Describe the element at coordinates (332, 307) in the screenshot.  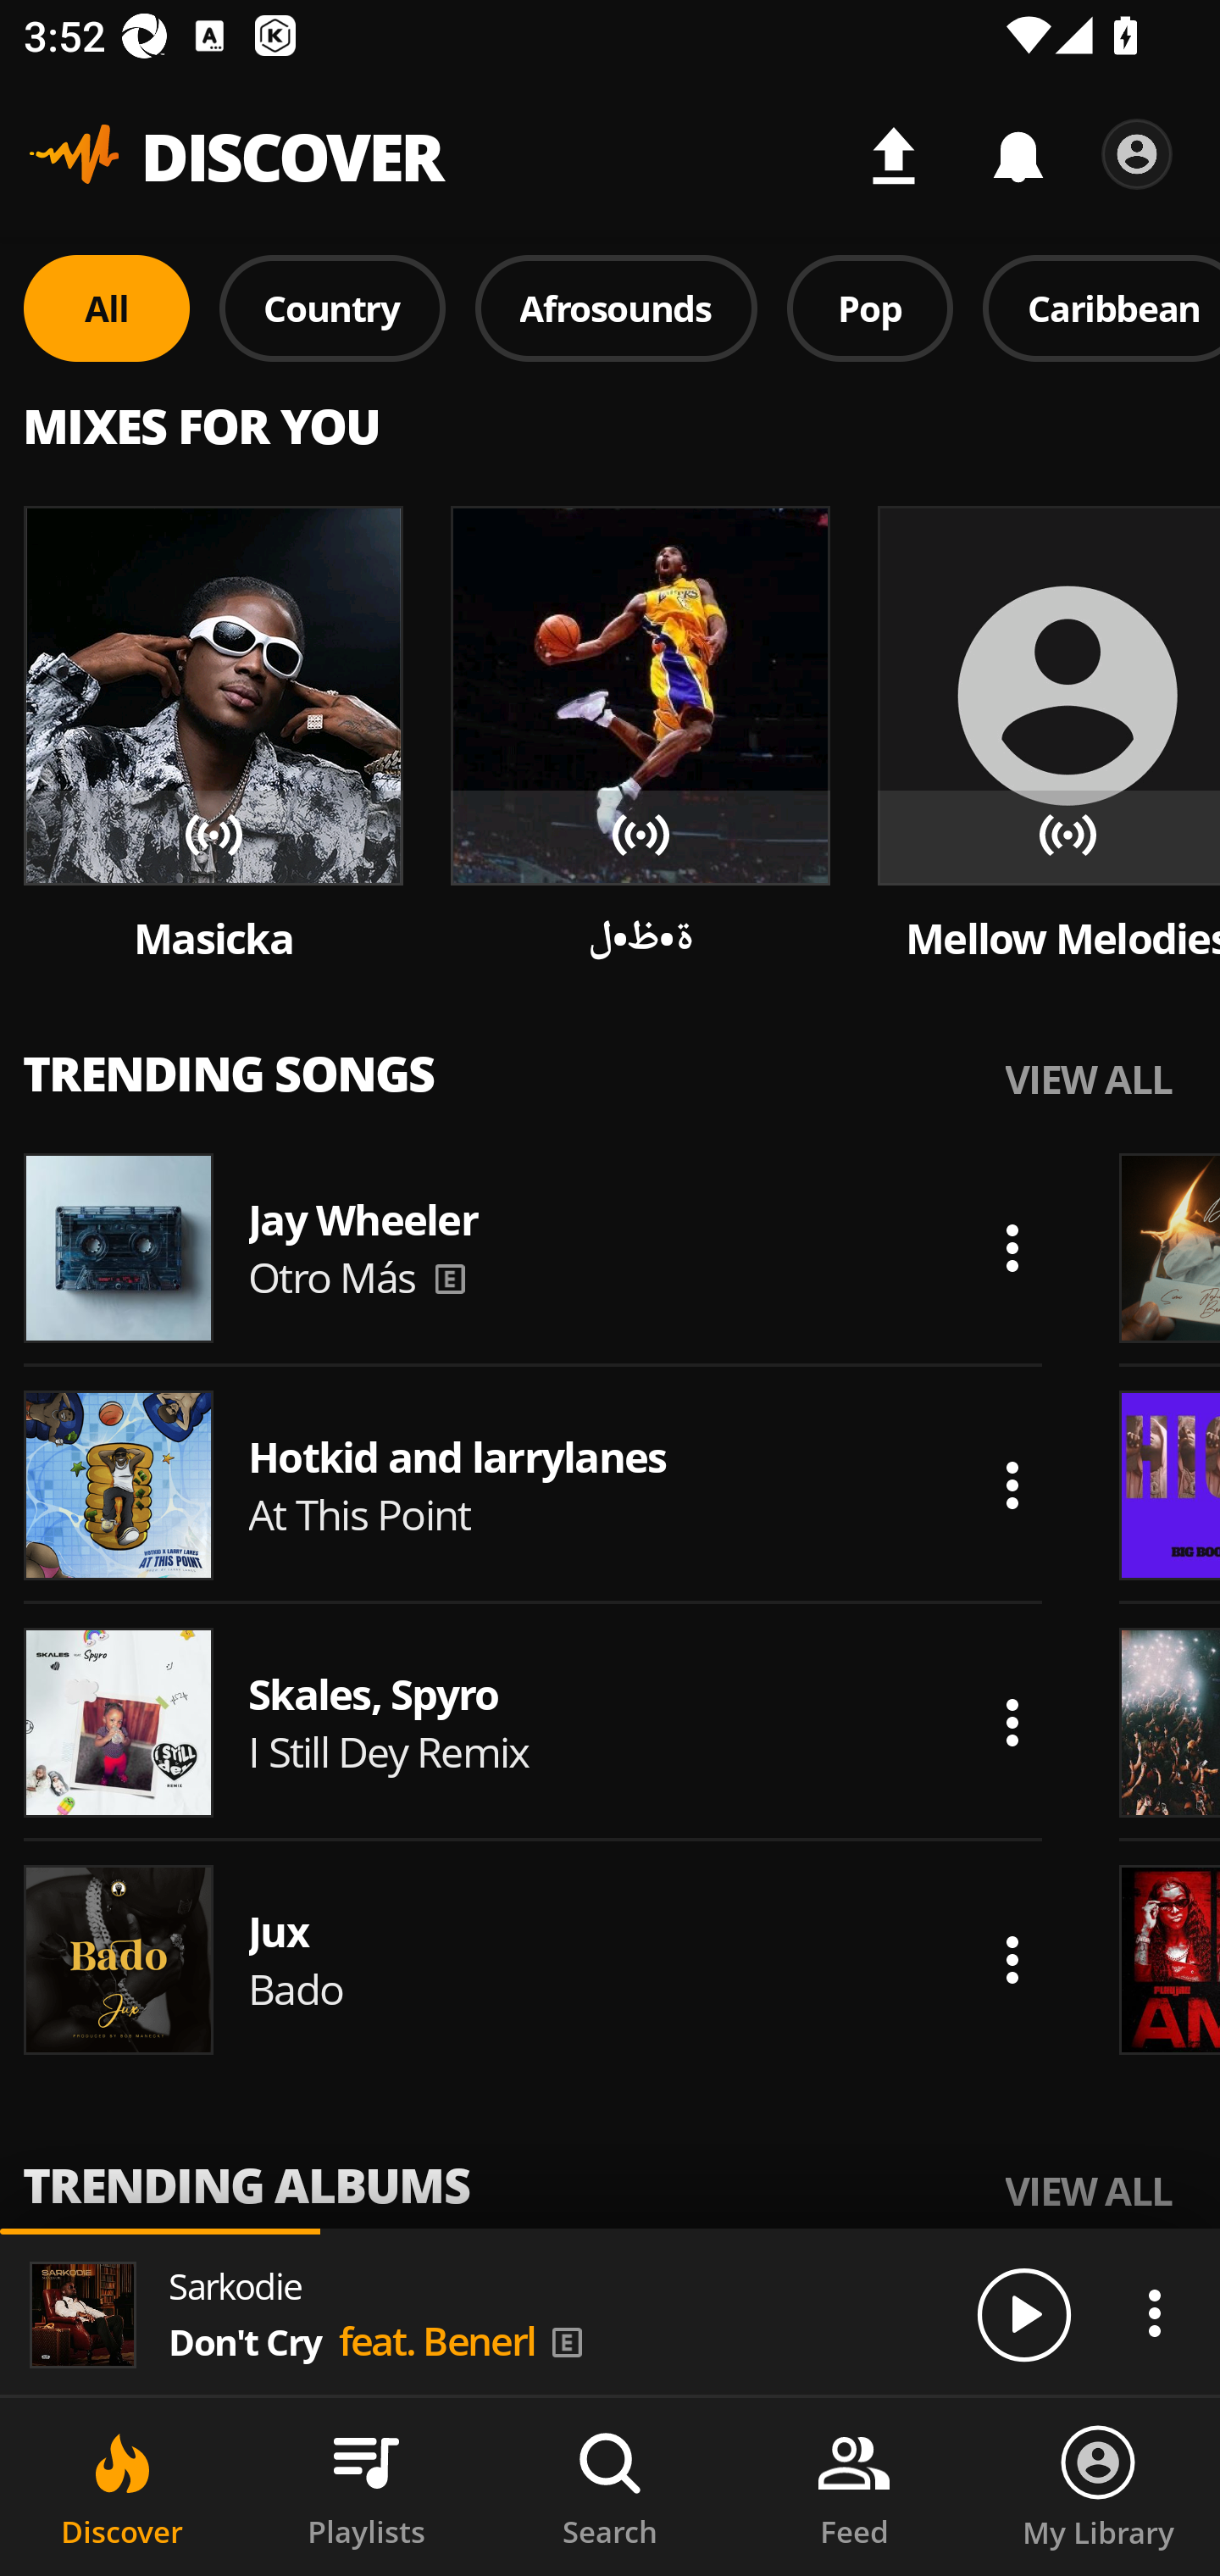
I see `Country` at that location.